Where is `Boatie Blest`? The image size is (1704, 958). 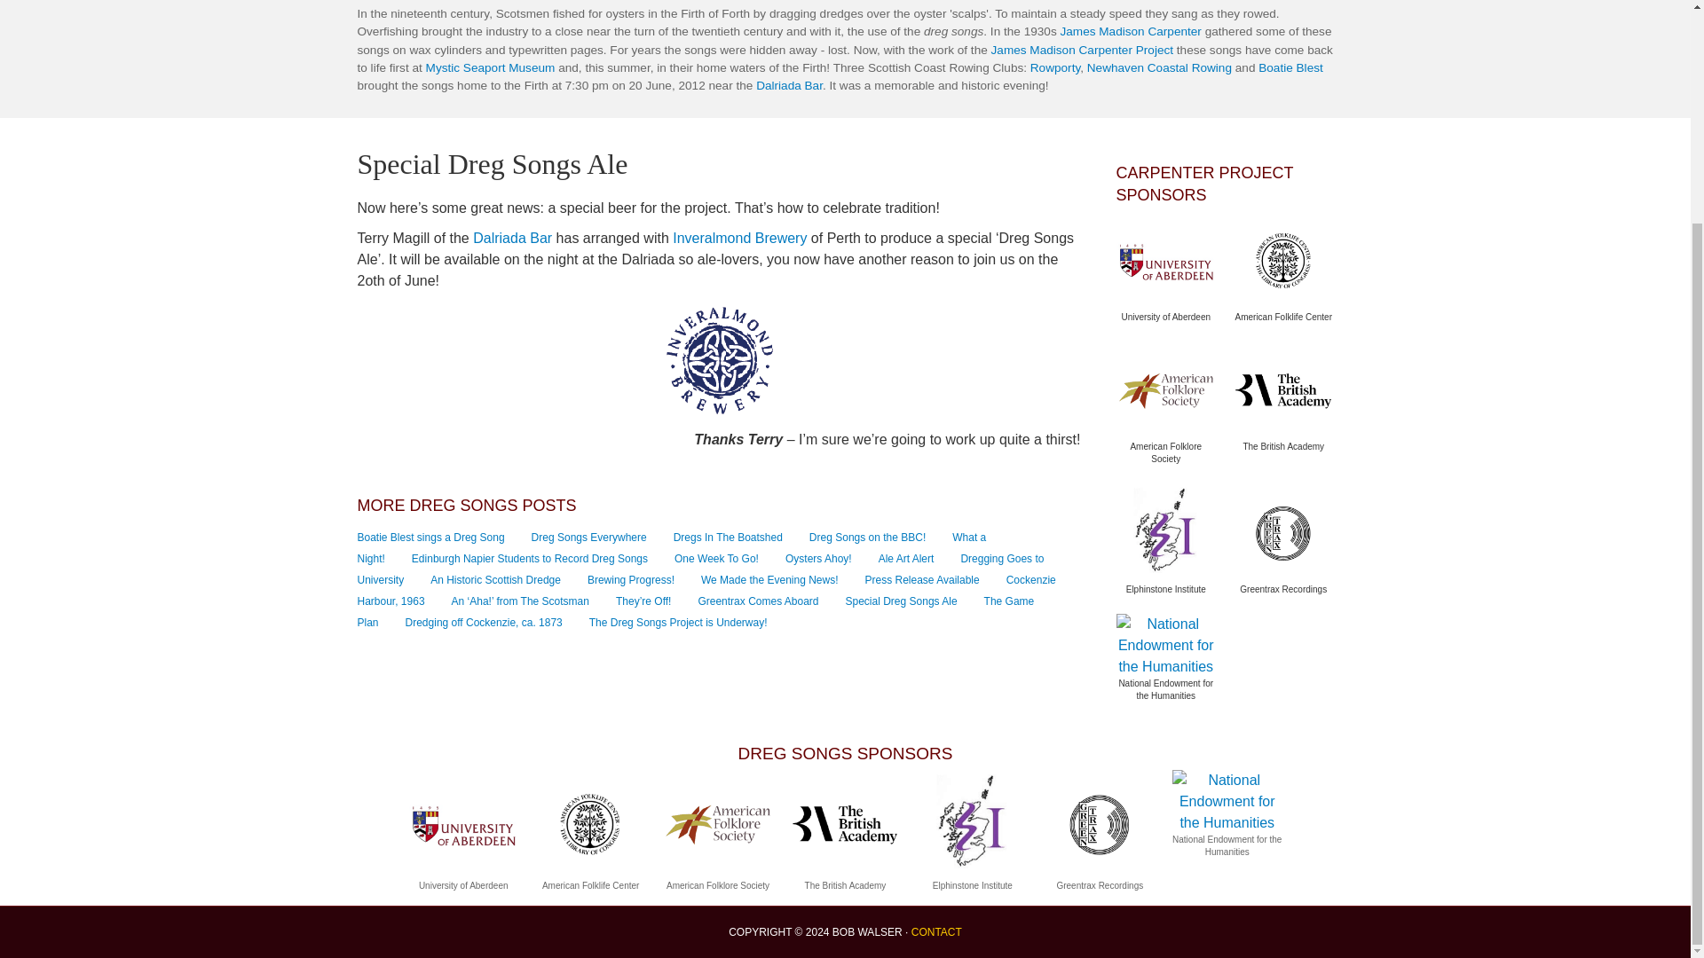
Boatie Blest is located at coordinates (1290, 67).